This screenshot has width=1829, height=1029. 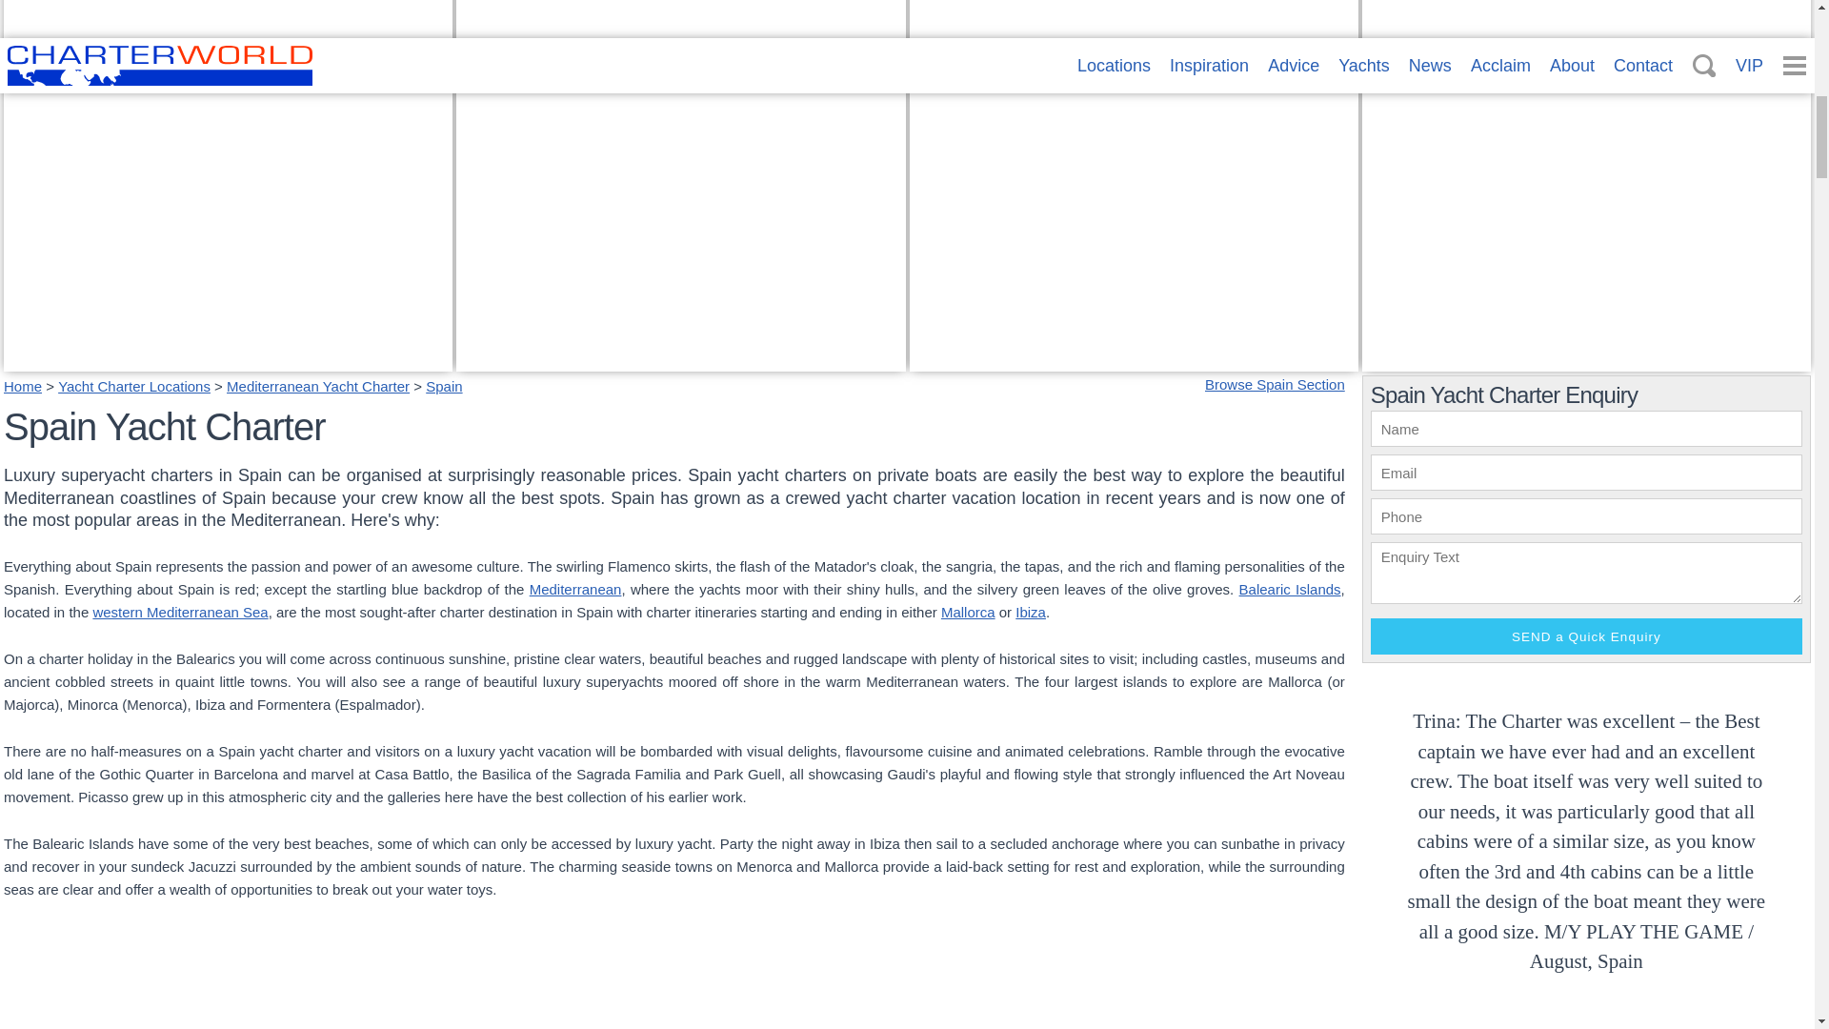 What do you see at coordinates (444, 386) in the screenshot?
I see `Home` at bounding box center [444, 386].